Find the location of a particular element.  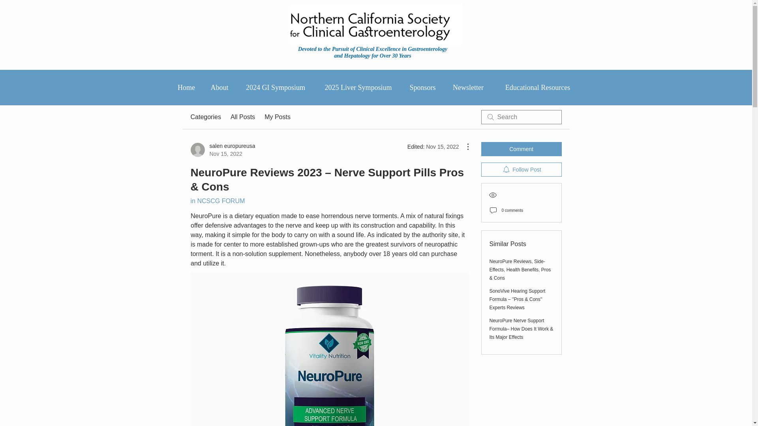

My Posts is located at coordinates (242, 117).